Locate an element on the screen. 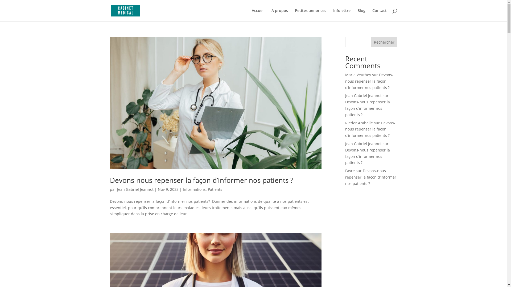 This screenshot has width=511, height=287. Blog is located at coordinates (361, 15).